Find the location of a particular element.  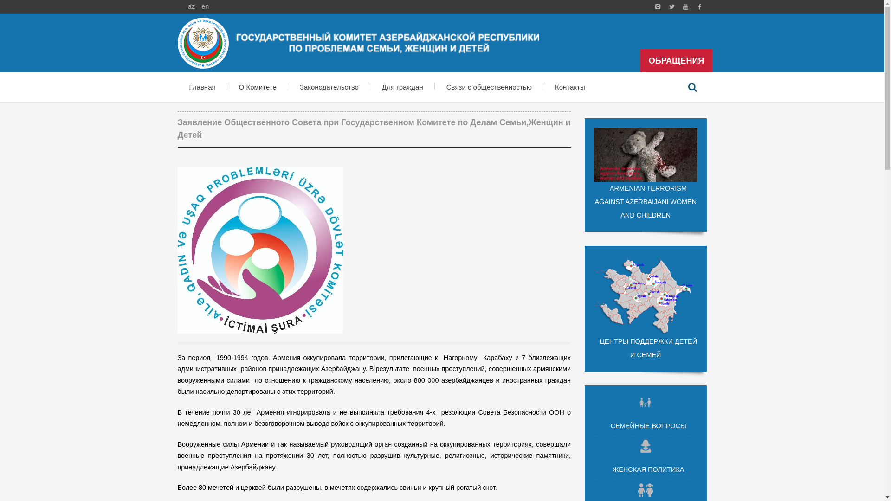

   ARMENIAN TERRORISM AGAINST AZERBAIJANI WOMEN AND CHILDREN is located at coordinates (646, 175).